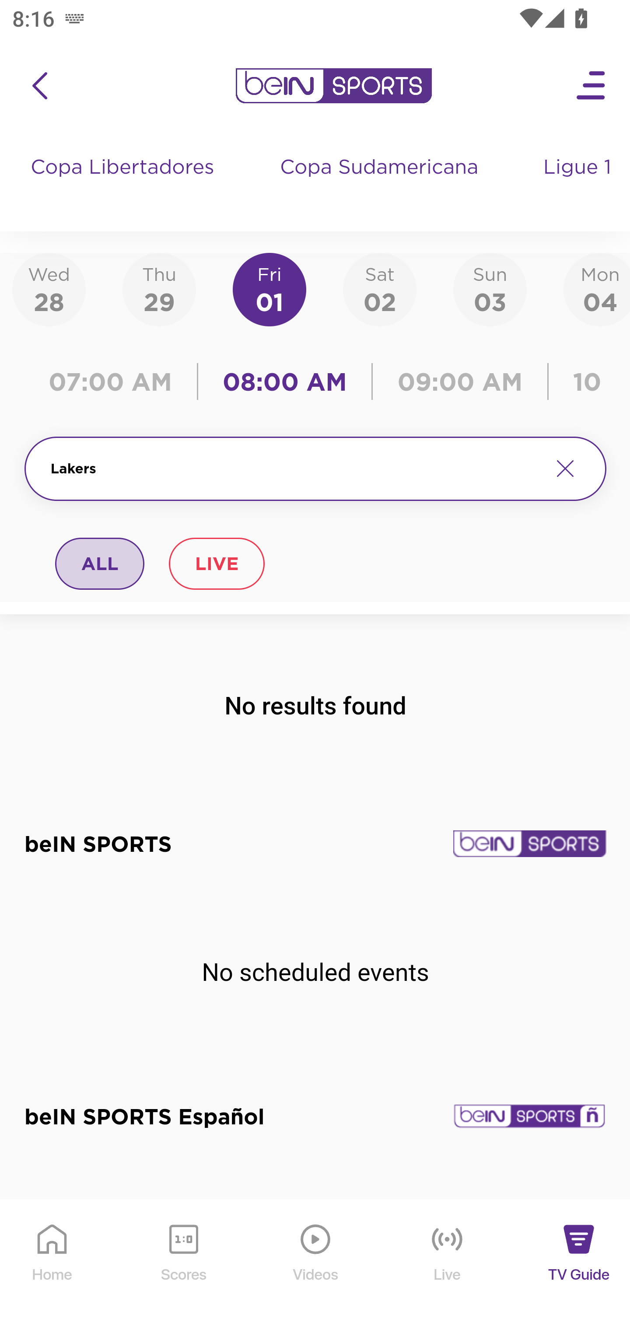 This screenshot has width=630, height=1330. What do you see at coordinates (115, 381) in the screenshot?
I see `07:00 AM` at bounding box center [115, 381].